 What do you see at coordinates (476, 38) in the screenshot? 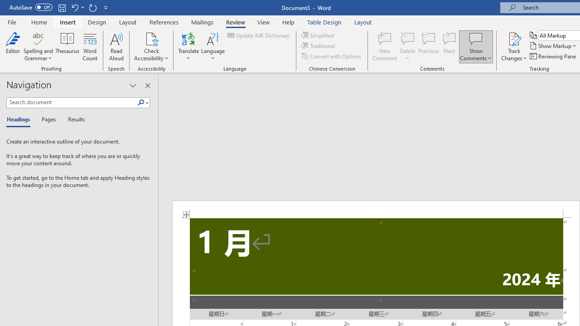
I see `Show Comments` at bounding box center [476, 38].